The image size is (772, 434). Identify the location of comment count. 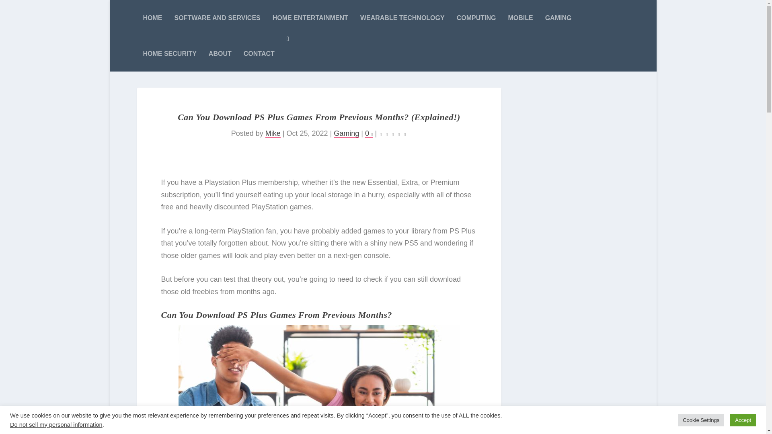
(372, 134).